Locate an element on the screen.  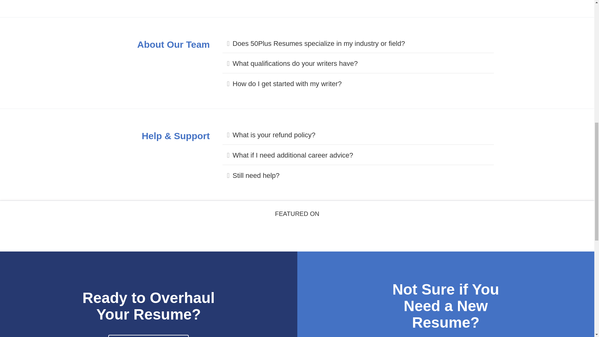
Overhaul My Resume is located at coordinates (149, 336).